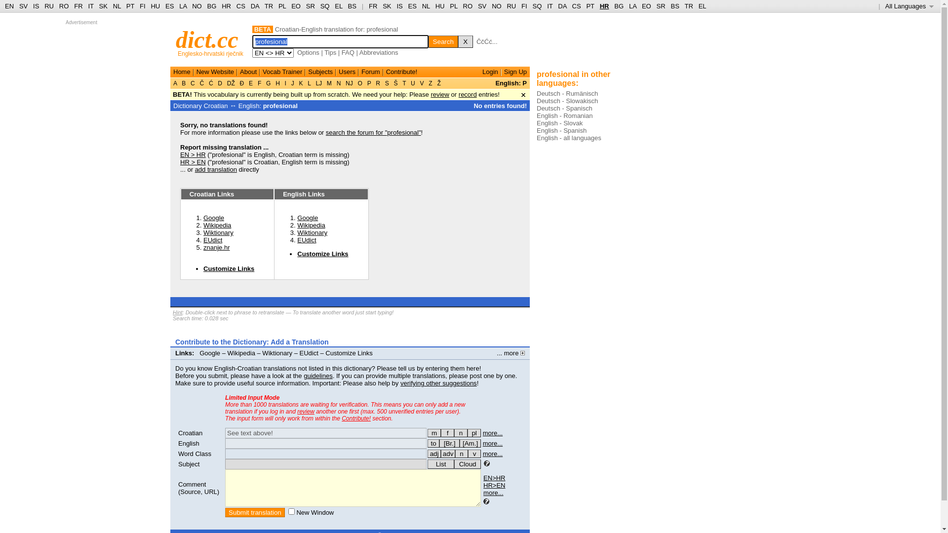 Image resolution: width=948 pixels, height=533 pixels. Describe the element at coordinates (104, 6) in the screenshot. I see `SK` at that location.